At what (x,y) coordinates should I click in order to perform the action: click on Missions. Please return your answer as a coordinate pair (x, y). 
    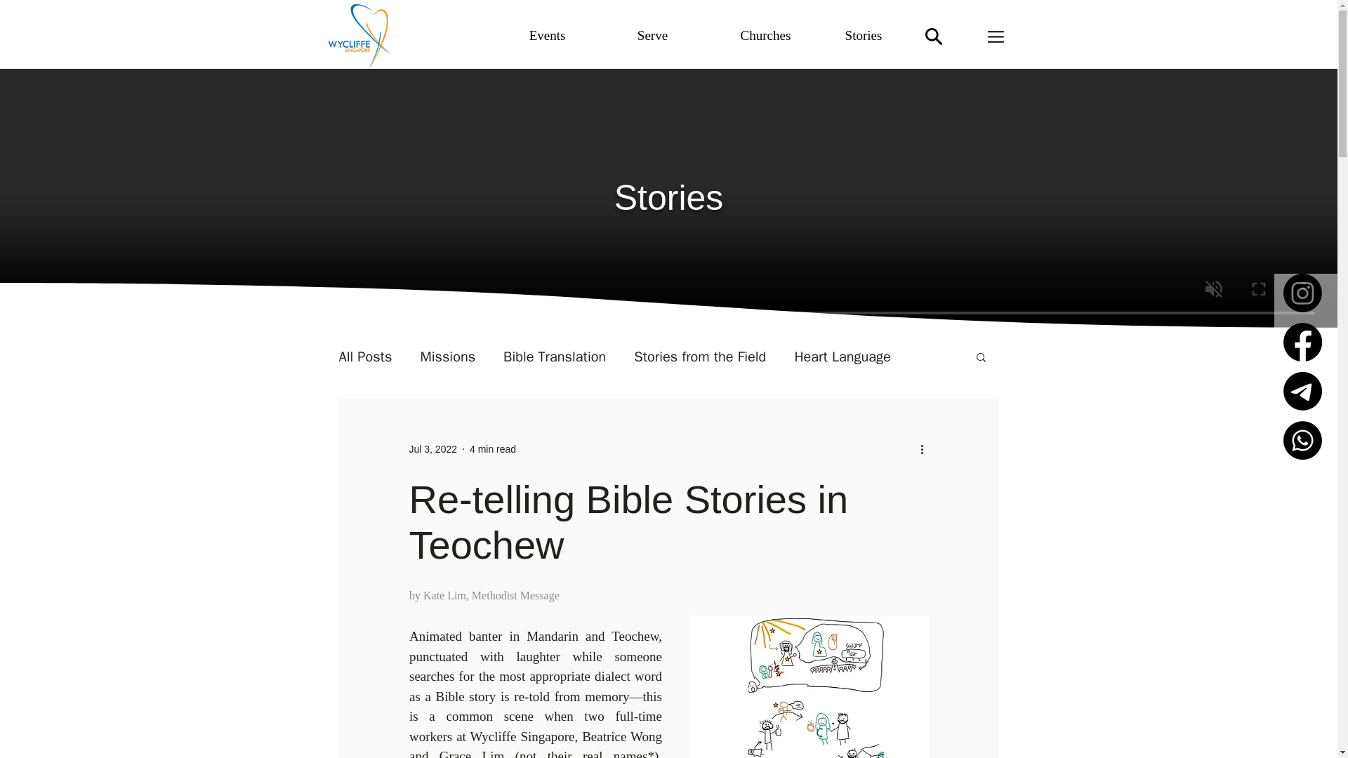
    Looking at the image, I should click on (447, 355).